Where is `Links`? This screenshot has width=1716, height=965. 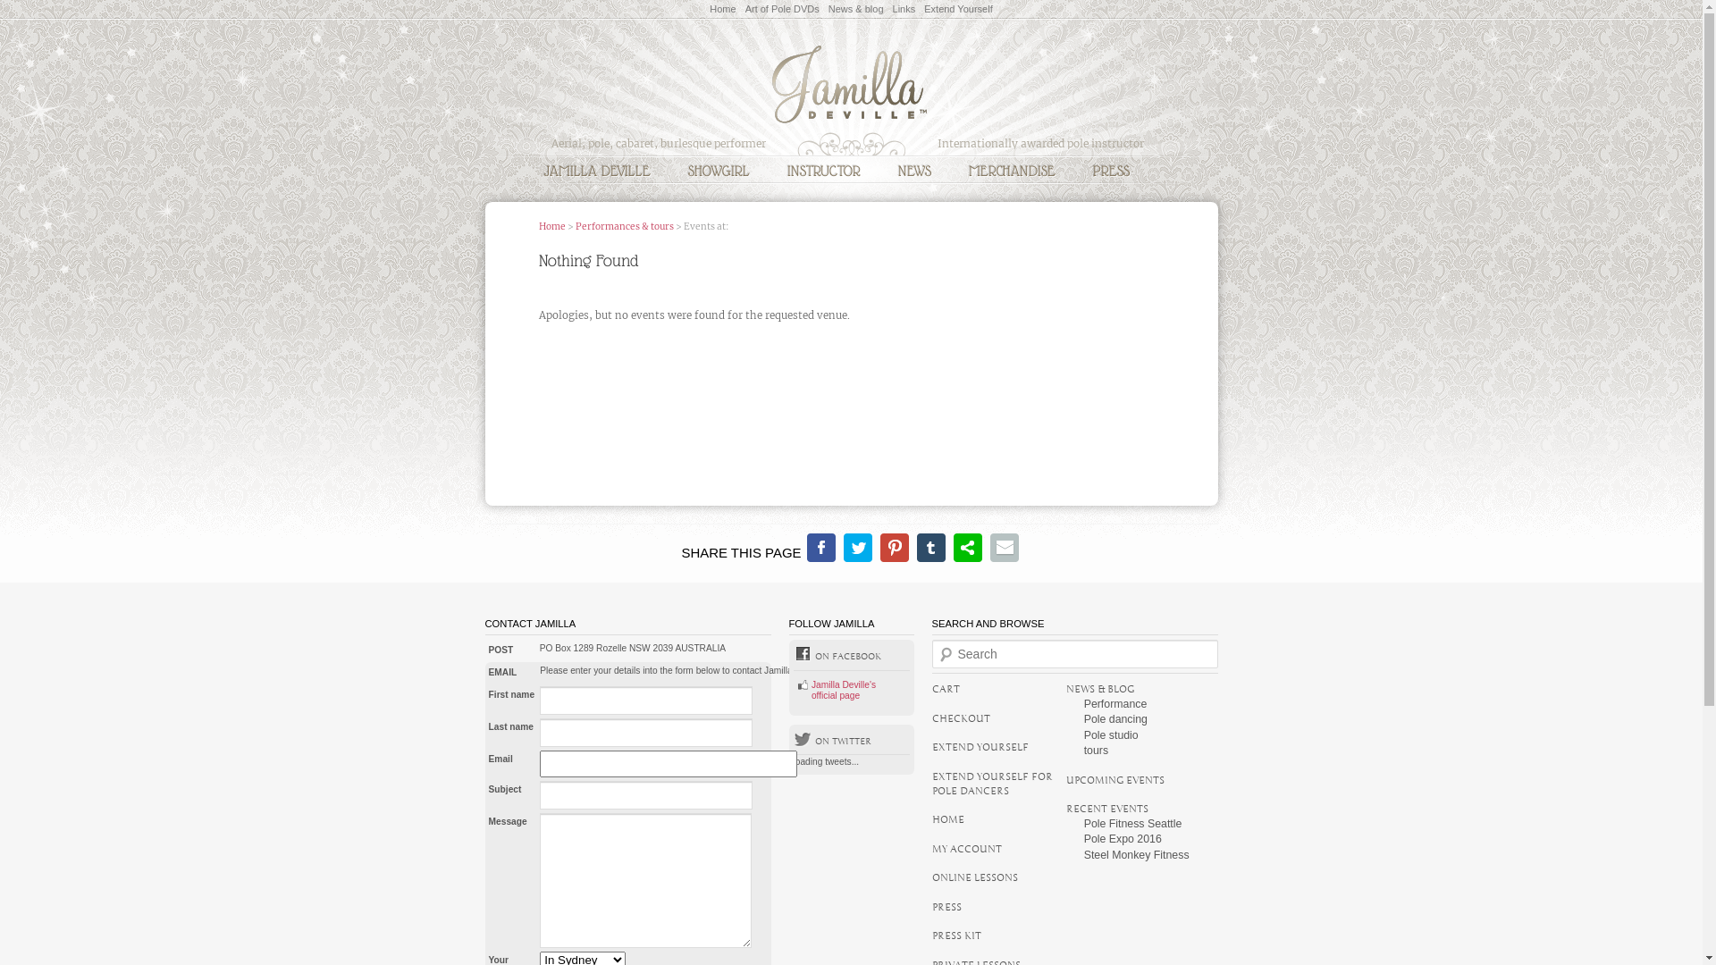
Links is located at coordinates (904, 9).